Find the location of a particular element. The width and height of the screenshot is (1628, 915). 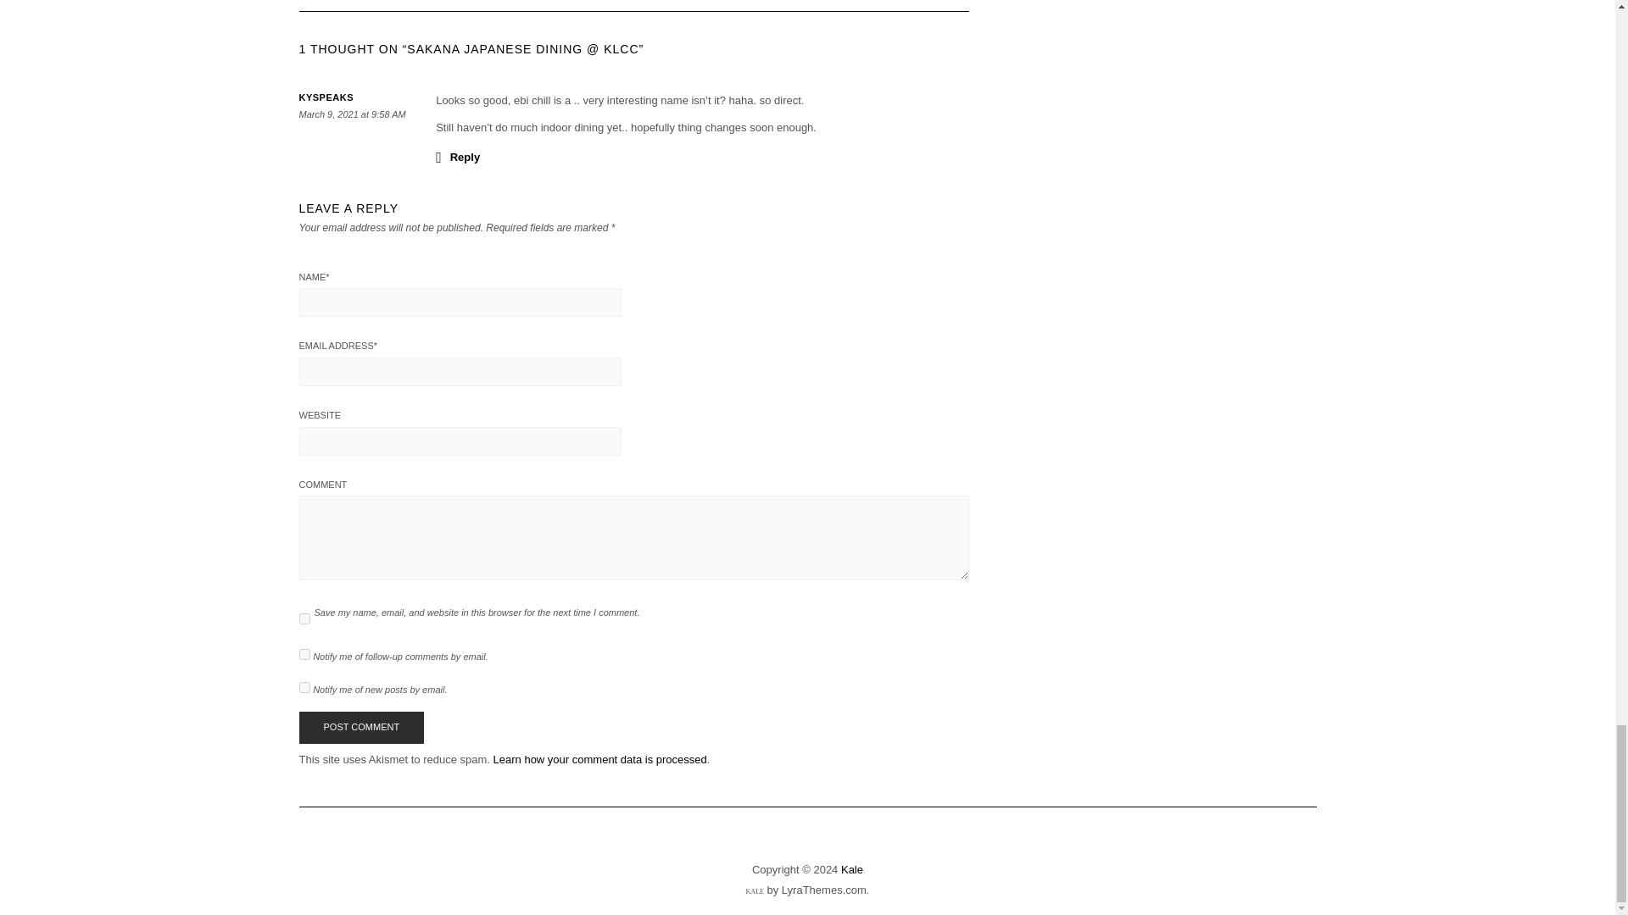

Post Comment is located at coordinates (360, 728).